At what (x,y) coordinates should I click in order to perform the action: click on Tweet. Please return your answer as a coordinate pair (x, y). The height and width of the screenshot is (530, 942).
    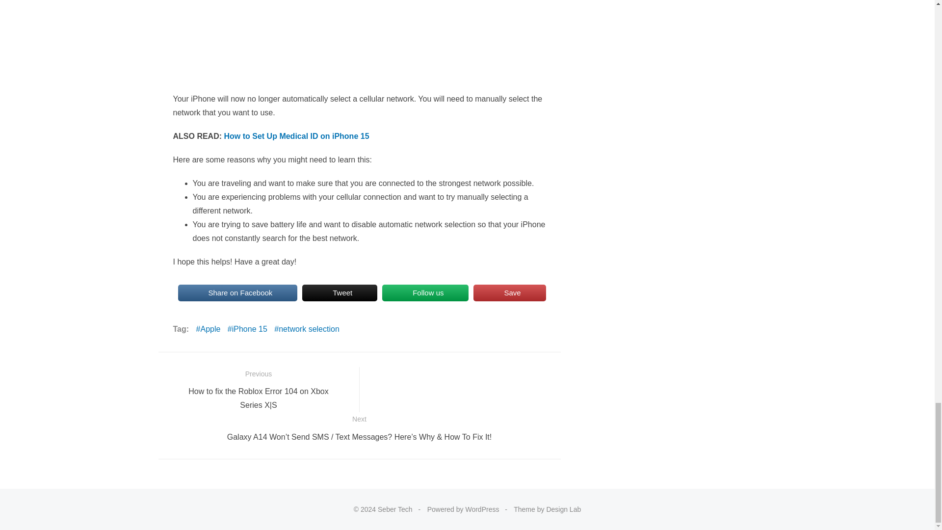
    Looking at the image, I should click on (340, 292).